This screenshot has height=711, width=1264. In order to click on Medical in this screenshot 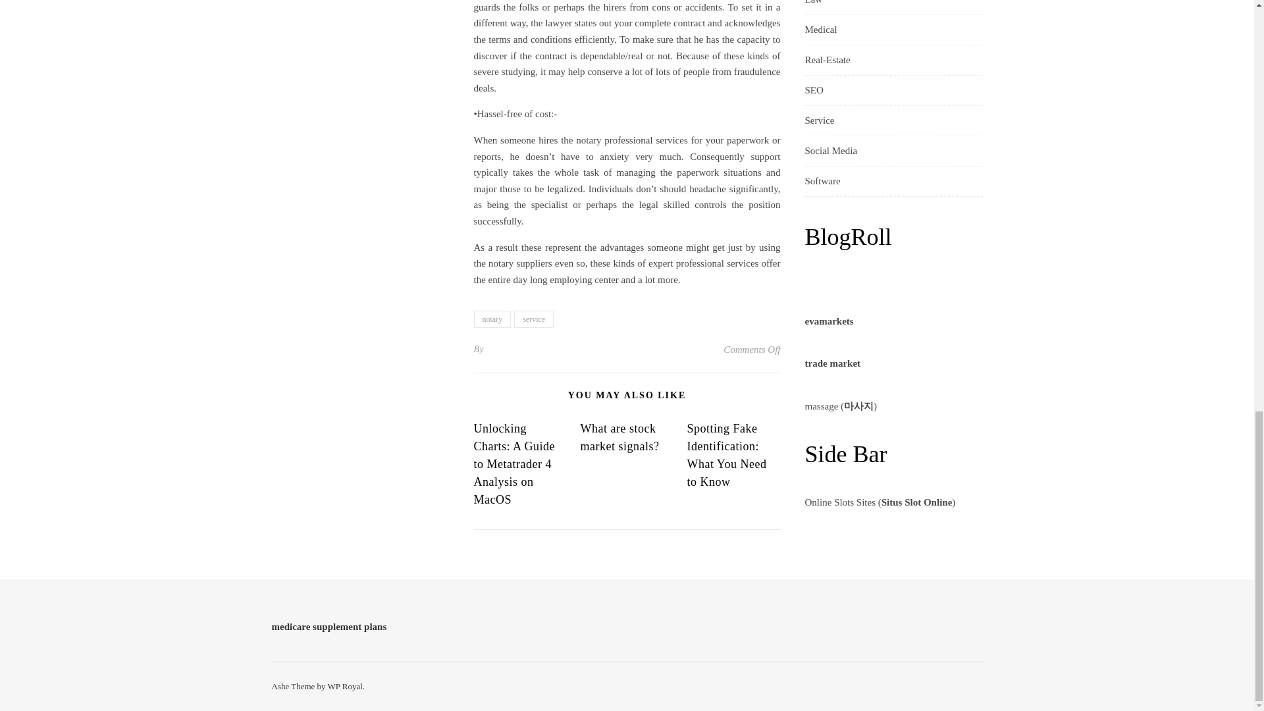, I will do `click(820, 30)`.